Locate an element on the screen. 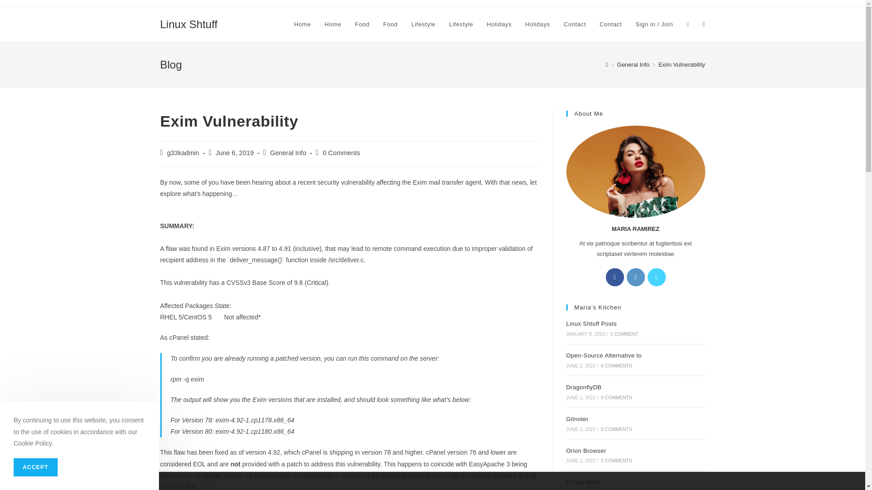 The image size is (872, 490). Exim Vulnerability is located at coordinates (682, 64).